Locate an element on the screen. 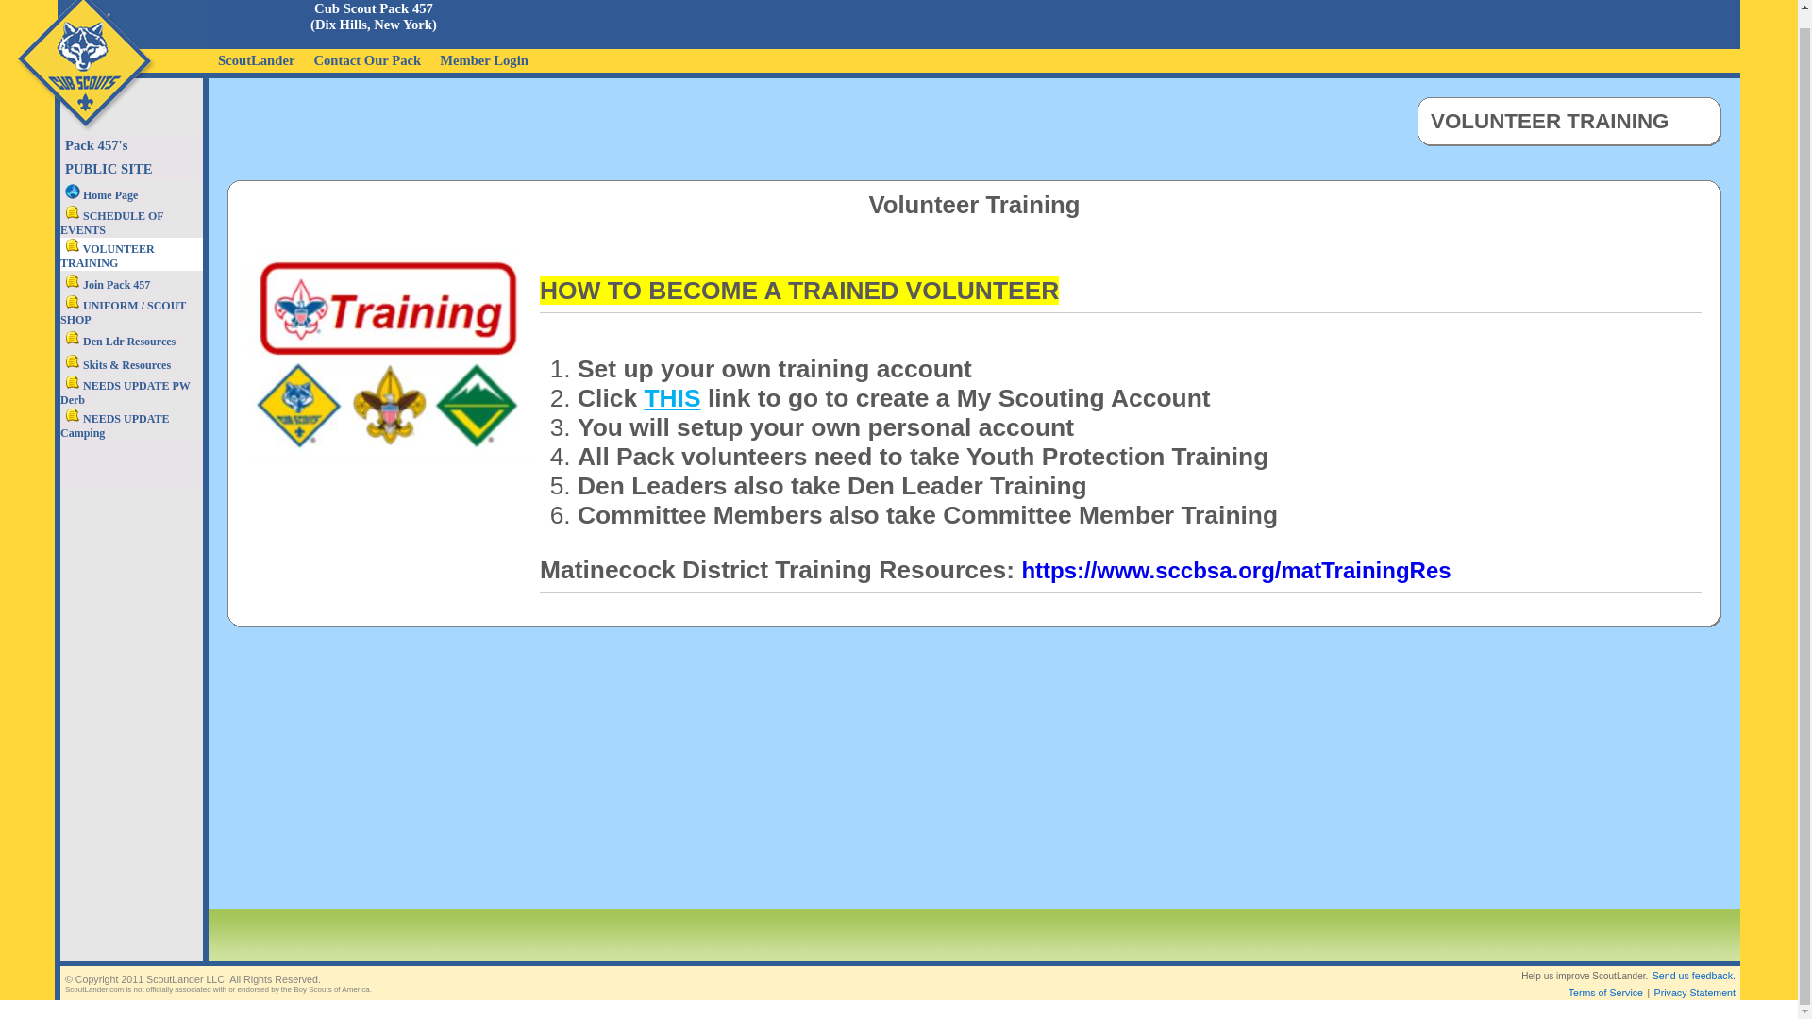  Den Ldr Resources is located at coordinates (122, 341).